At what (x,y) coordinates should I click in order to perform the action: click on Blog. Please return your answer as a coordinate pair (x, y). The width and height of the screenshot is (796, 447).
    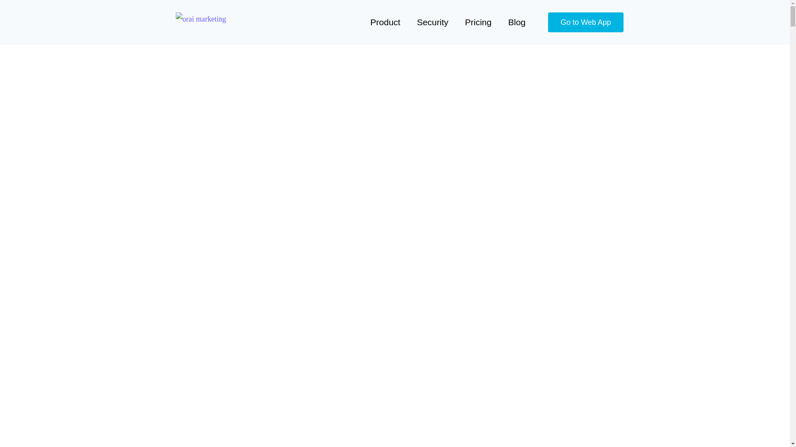
    Looking at the image, I should click on (517, 22).